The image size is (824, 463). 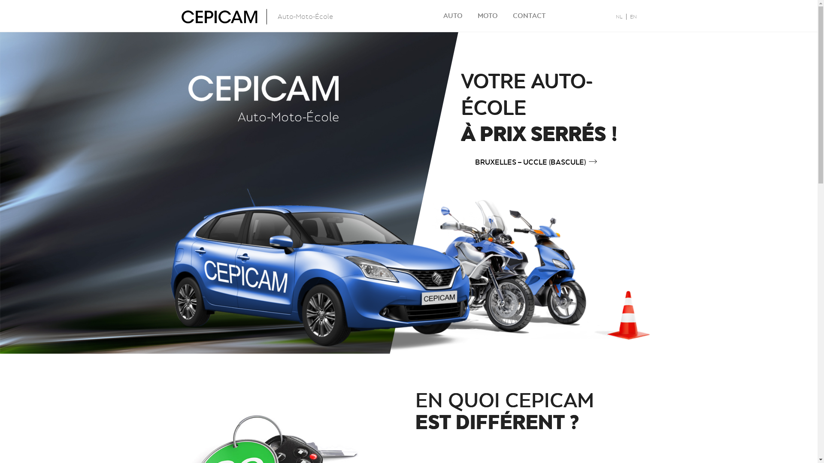 What do you see at coordinates (488, 15) in the screenshot?
I see `MOTO` at bounding box center [488, 15].